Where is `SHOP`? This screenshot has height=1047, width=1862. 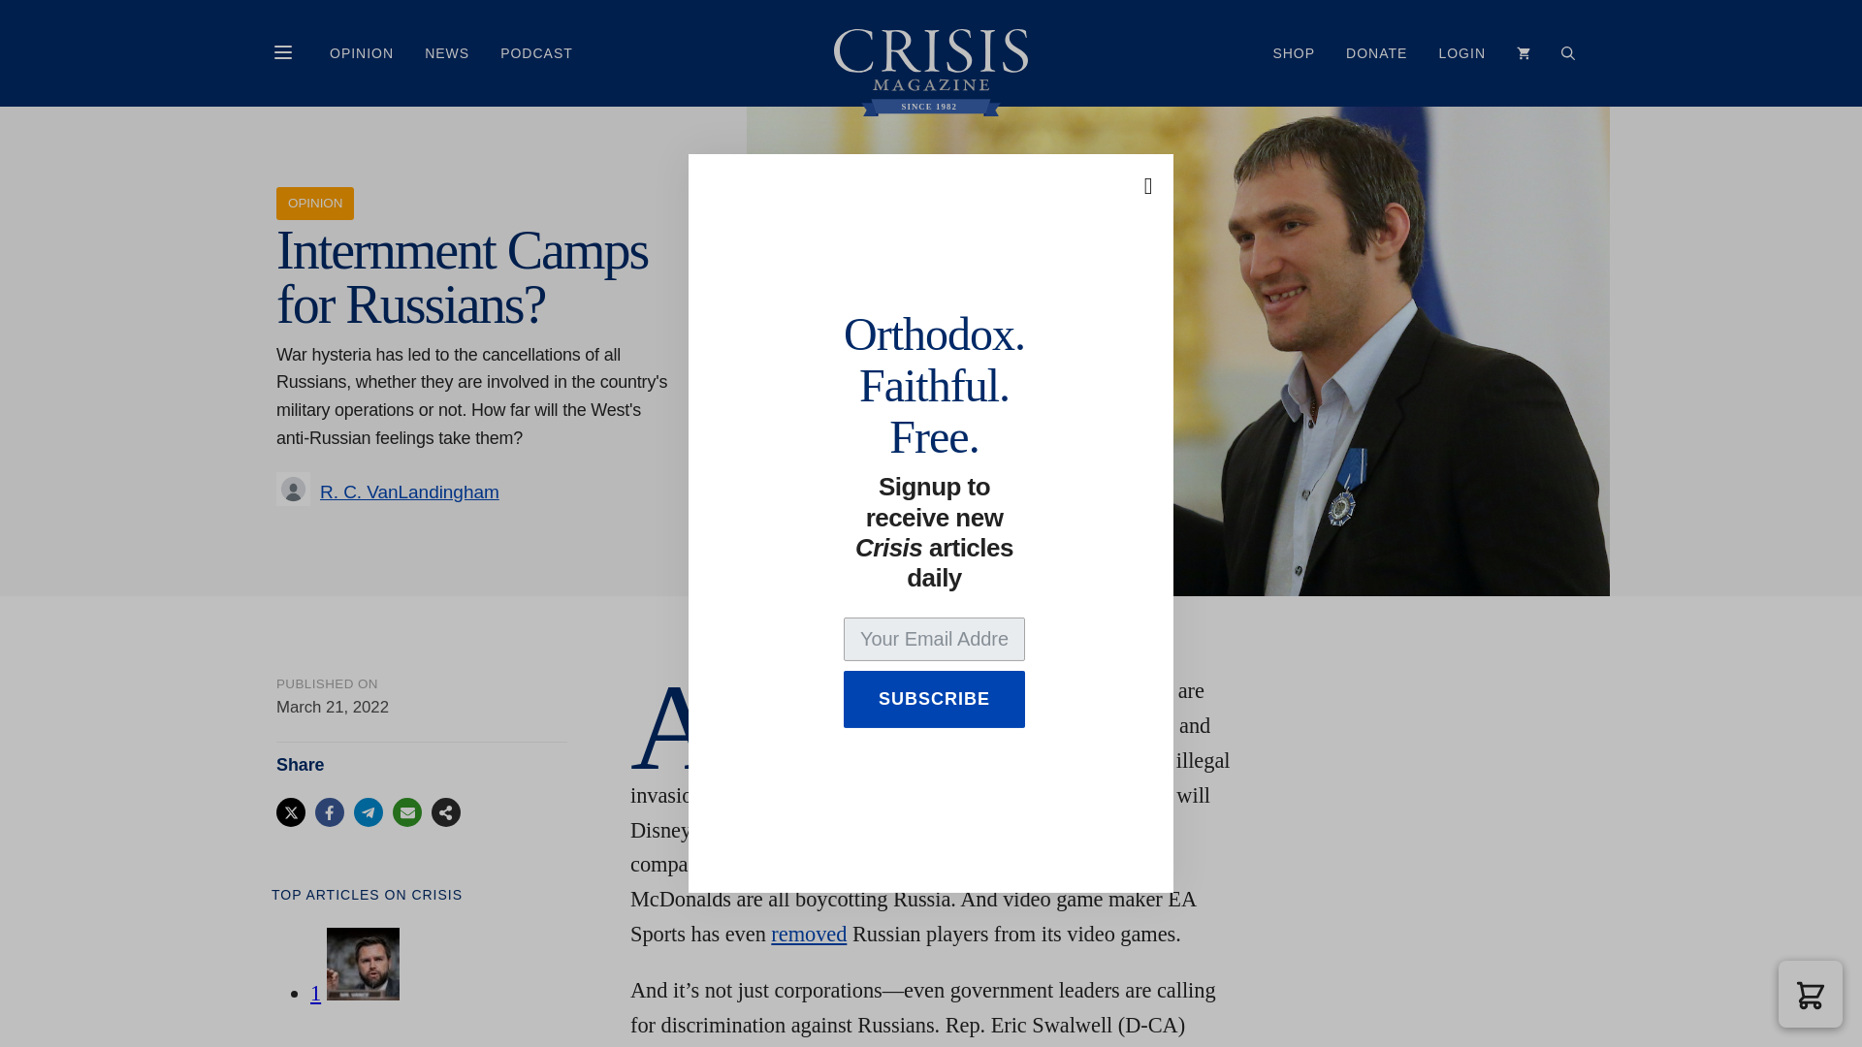 SHOP is located at coordinates (1294, 52).